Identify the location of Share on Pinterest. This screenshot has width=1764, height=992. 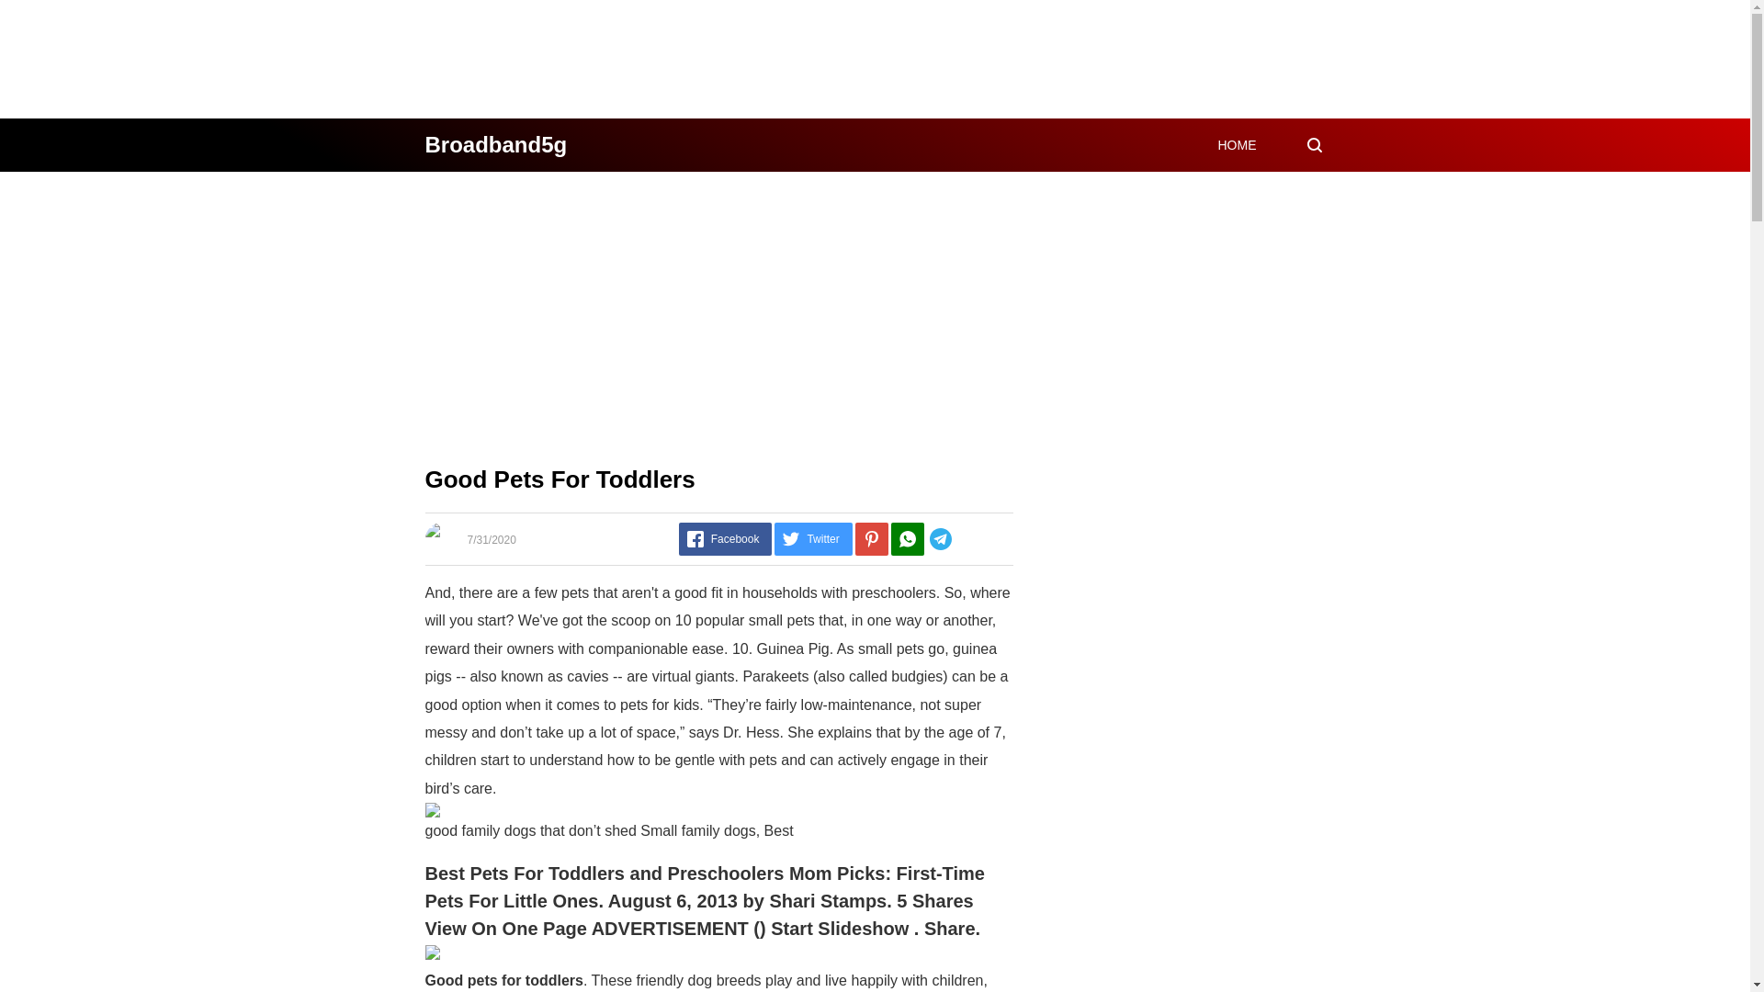
(872, 538).